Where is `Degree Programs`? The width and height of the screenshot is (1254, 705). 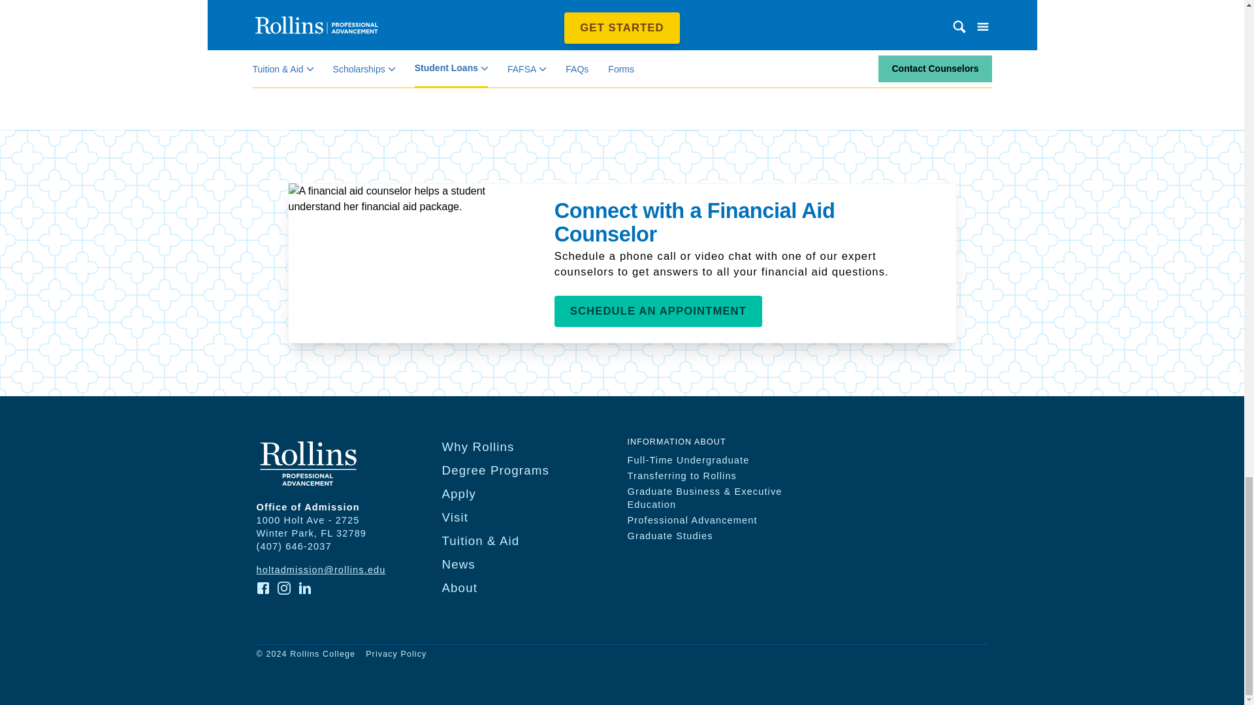
Degree Programs is located at coordinates (495, 470).